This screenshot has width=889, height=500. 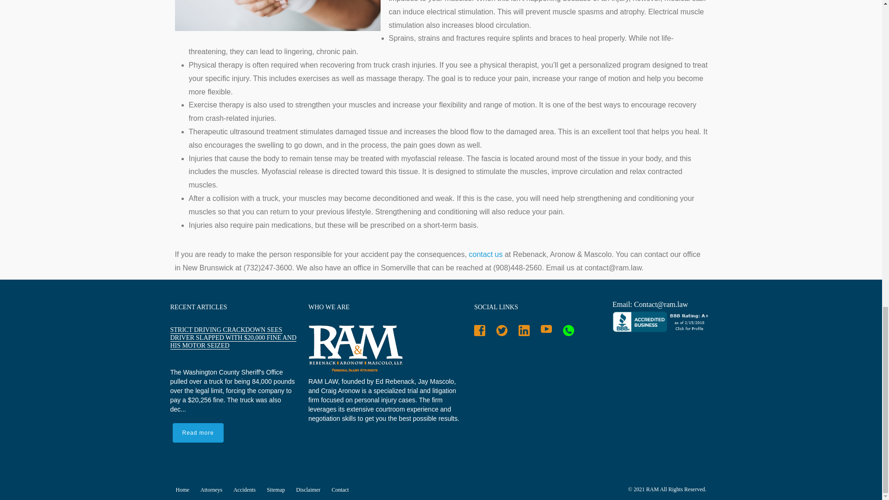 I want to click on Follow Us on Facebook, so click(x=482, y=332).